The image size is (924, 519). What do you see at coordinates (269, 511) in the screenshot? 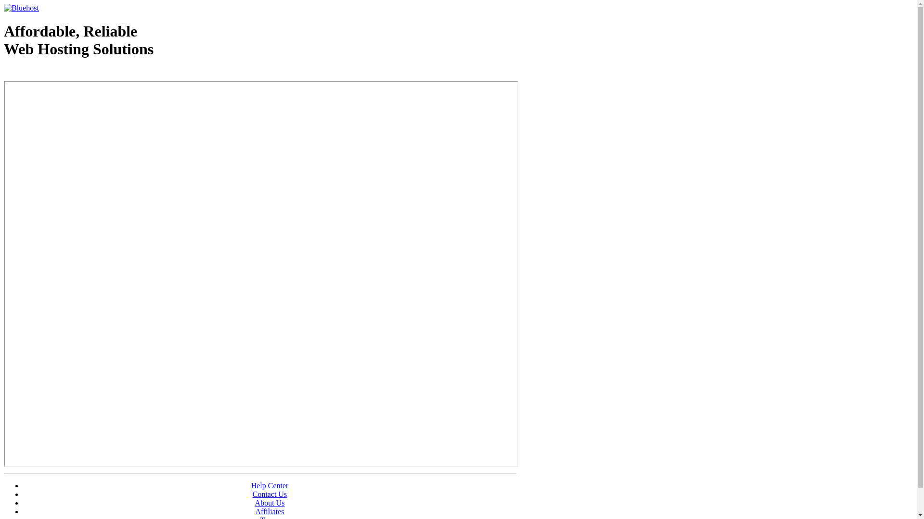
I see `Affiliates` at bounding box center [269, 511].